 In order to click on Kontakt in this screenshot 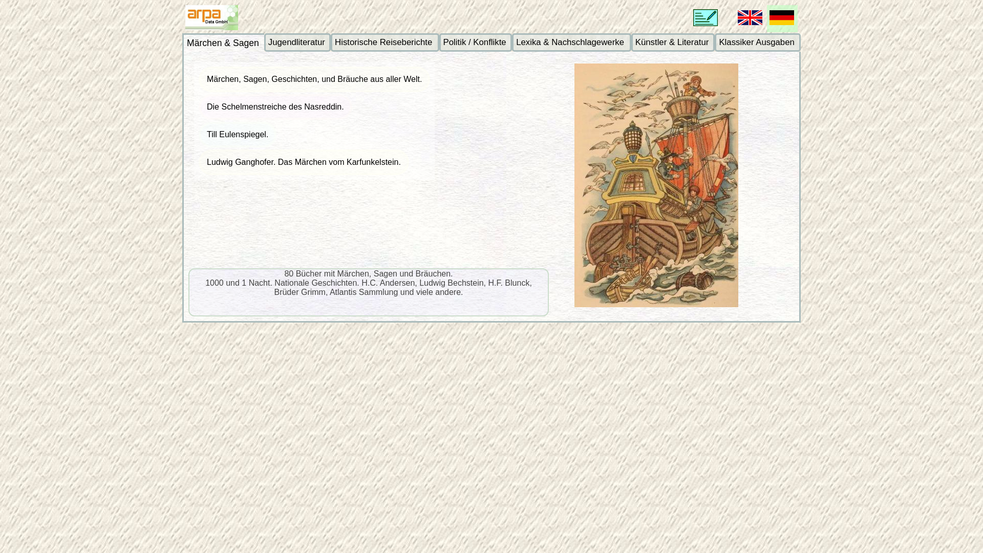, I will do `click(706, 17)`.